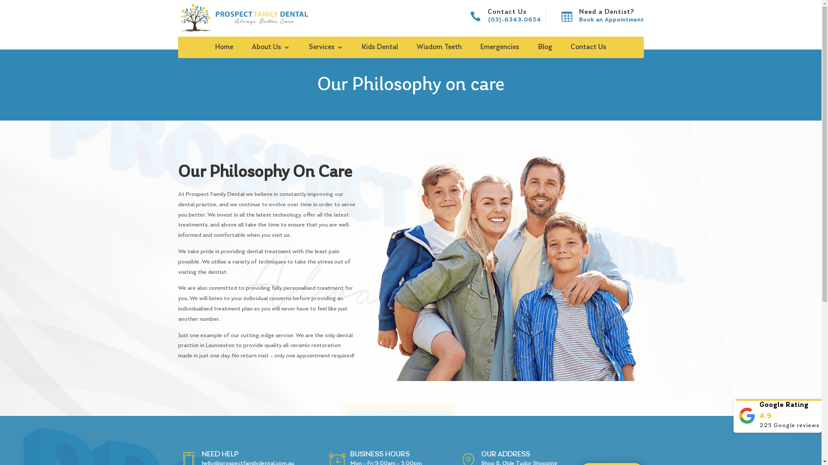  Describe the element at coordinates (326, 49) in the screenshot. I see `Services` at that location.